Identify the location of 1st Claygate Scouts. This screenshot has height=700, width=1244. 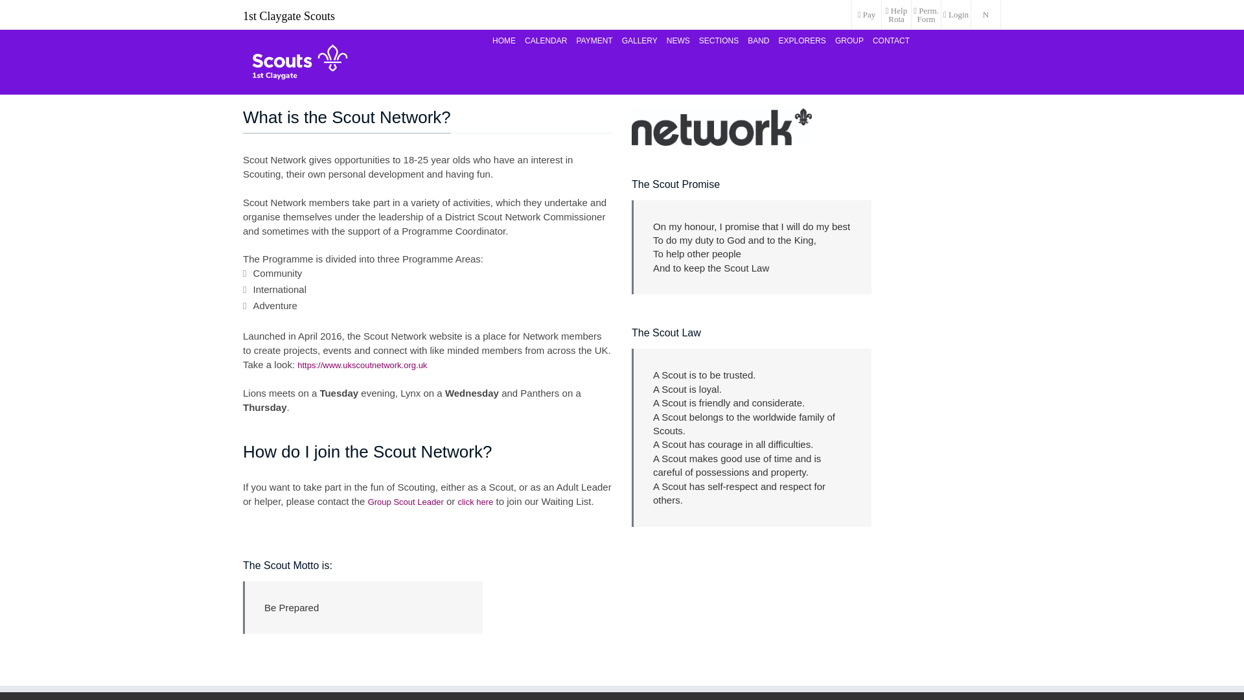
(299, 62).